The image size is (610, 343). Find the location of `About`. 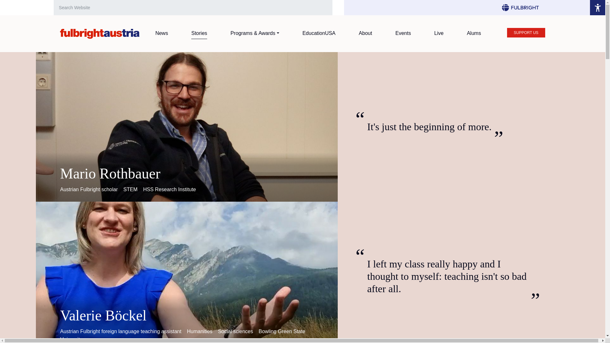

About is located at coordinates (365, 33).